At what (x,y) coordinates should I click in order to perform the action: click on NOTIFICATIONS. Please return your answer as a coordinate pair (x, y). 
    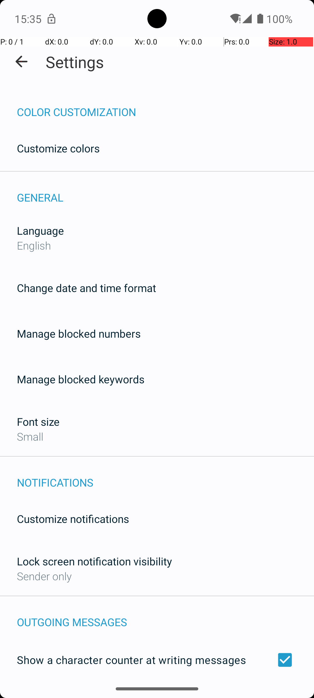
    Looking at the image, I should click on (165, 476).